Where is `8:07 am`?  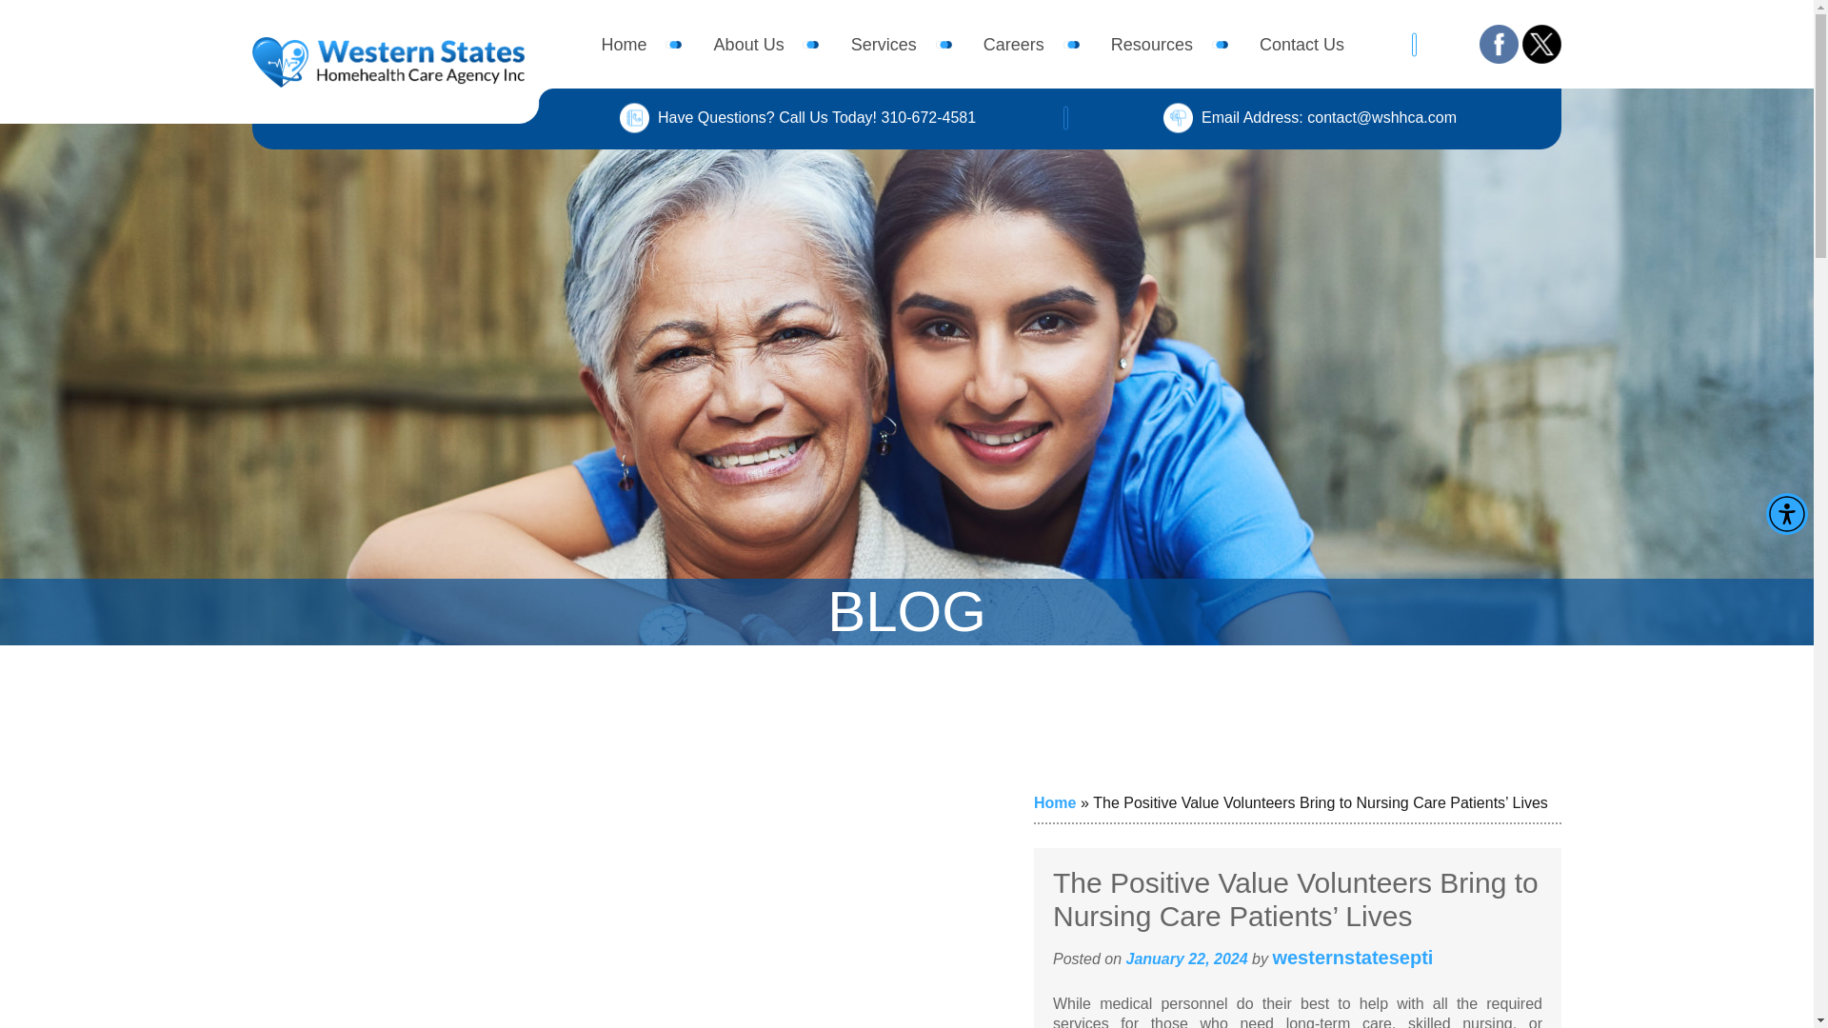
8:07 am is located at coordinates (1186, 959).